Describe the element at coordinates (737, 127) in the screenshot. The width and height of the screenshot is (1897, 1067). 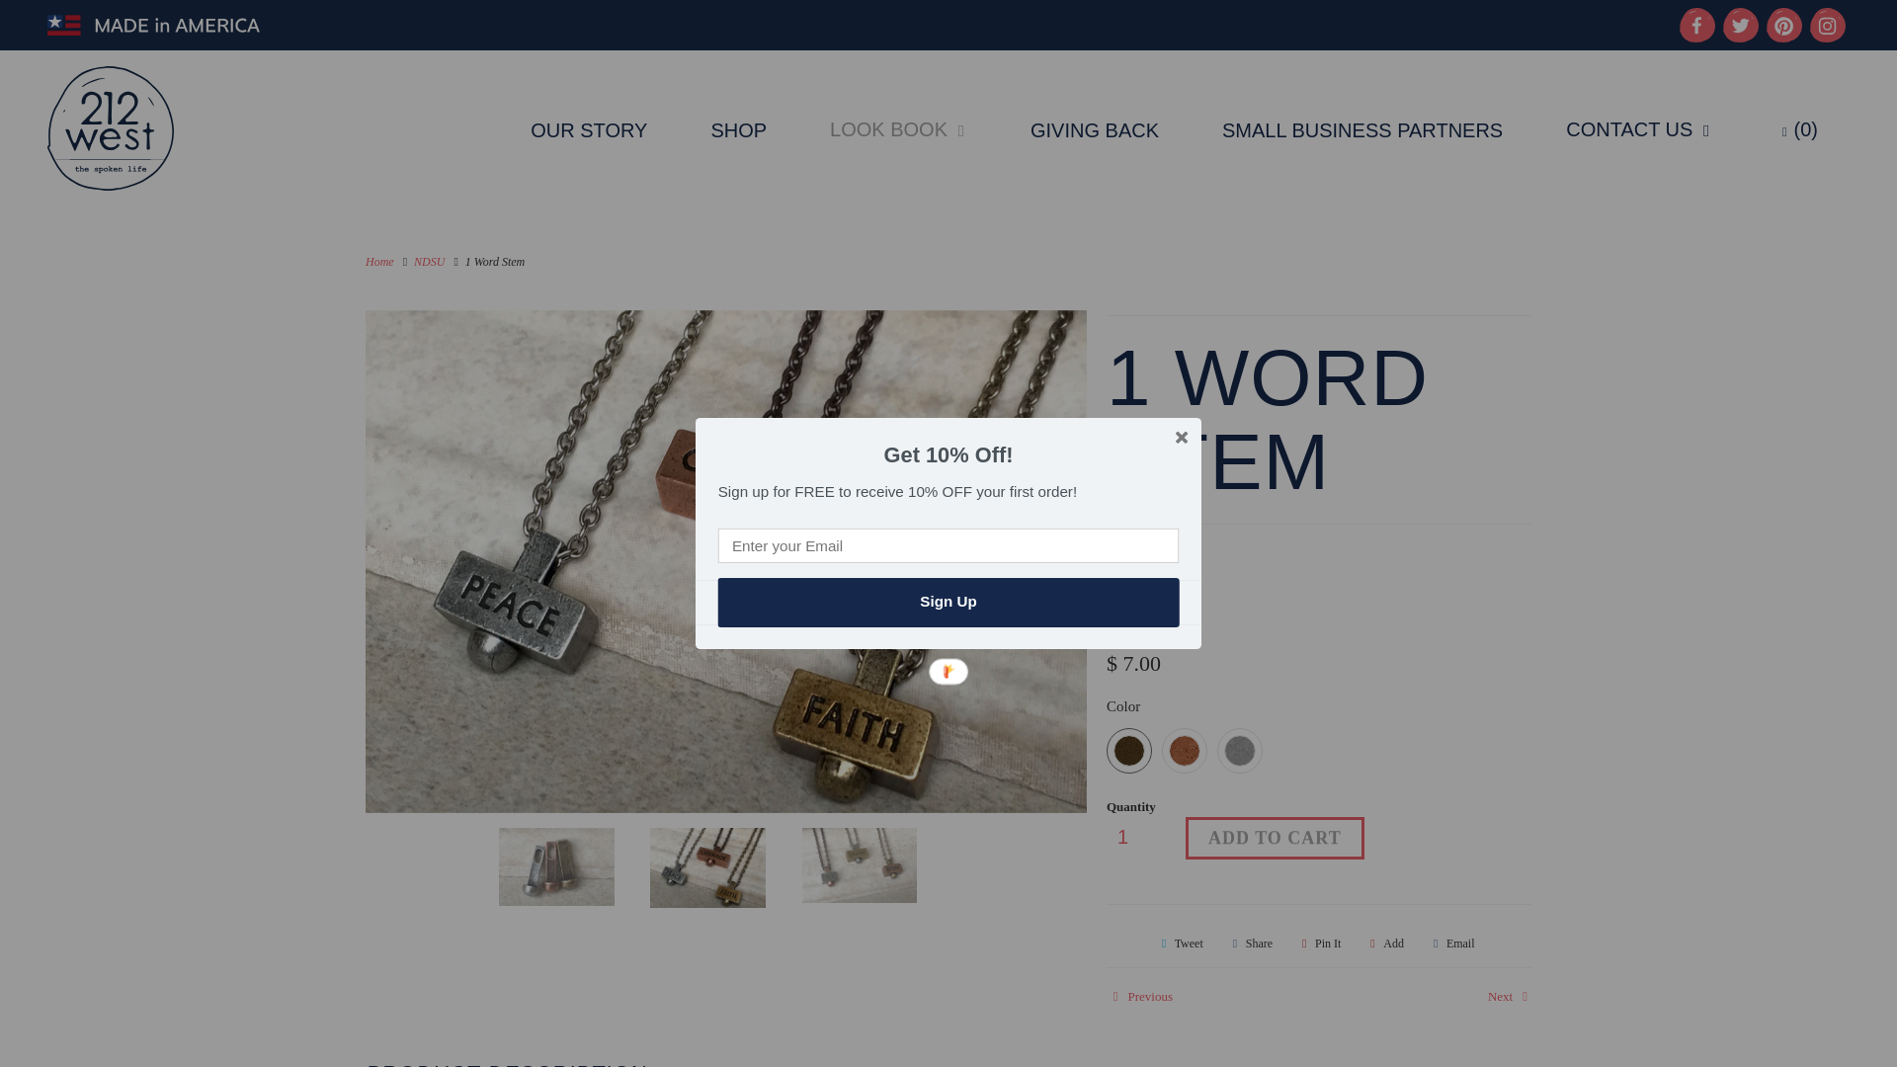
I see `SHOP` at that location.